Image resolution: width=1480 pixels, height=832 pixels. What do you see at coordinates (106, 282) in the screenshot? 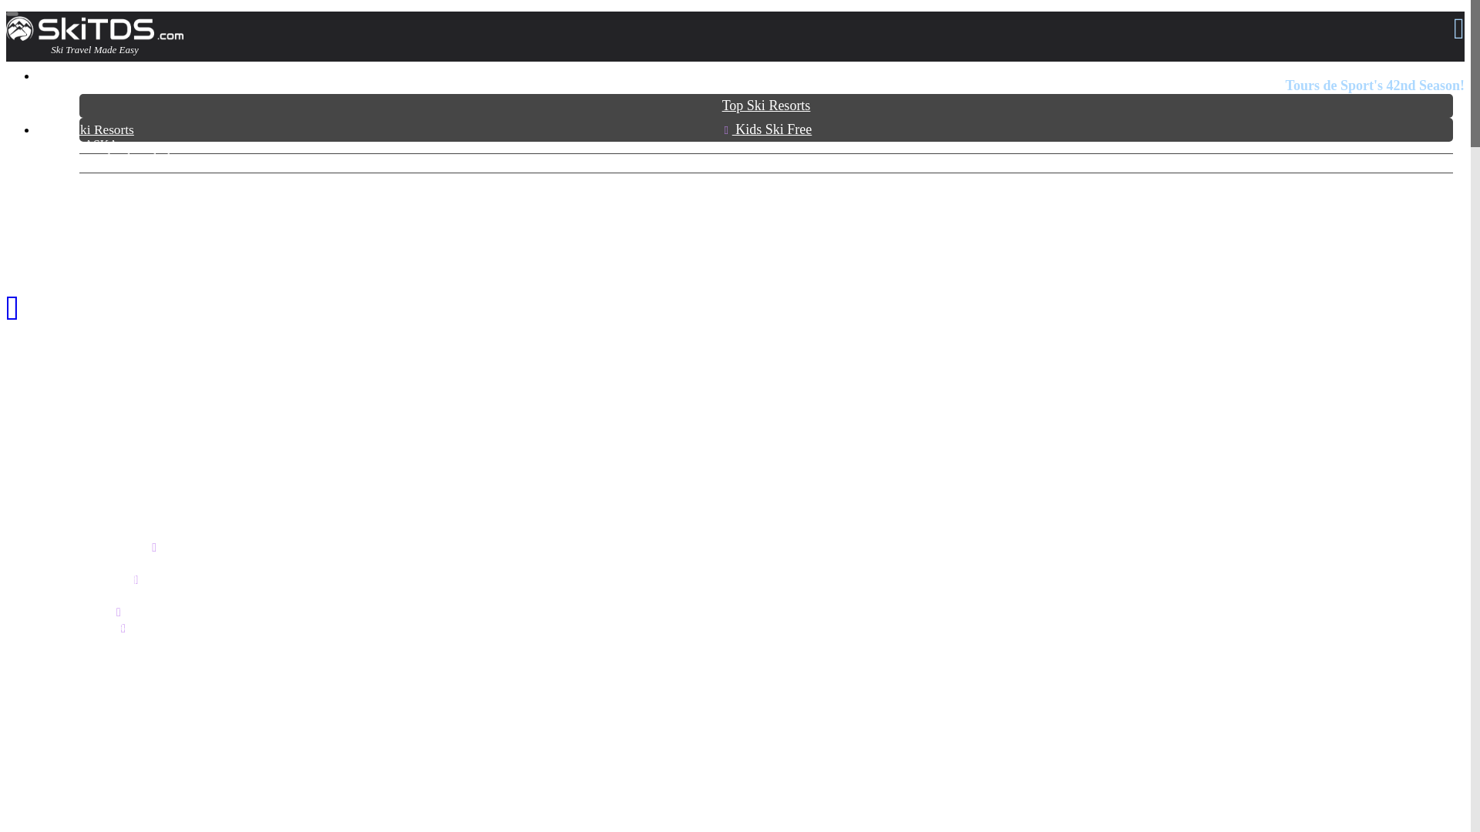
I see `South Lake Tahoe` at bounding box center [106, 282].